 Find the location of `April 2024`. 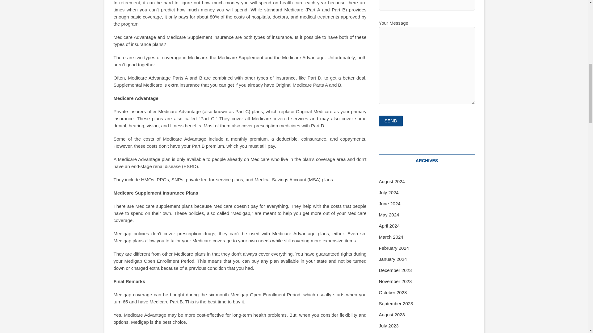

April 2024 is located at coordinates (389, 226).